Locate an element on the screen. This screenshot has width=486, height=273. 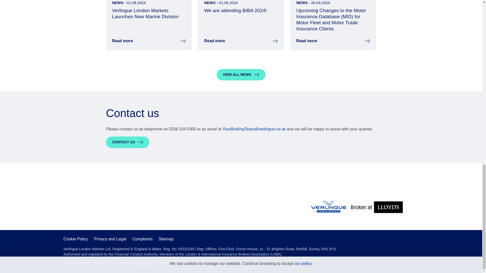
Cookie Policy is located at coordinates (75, 239).